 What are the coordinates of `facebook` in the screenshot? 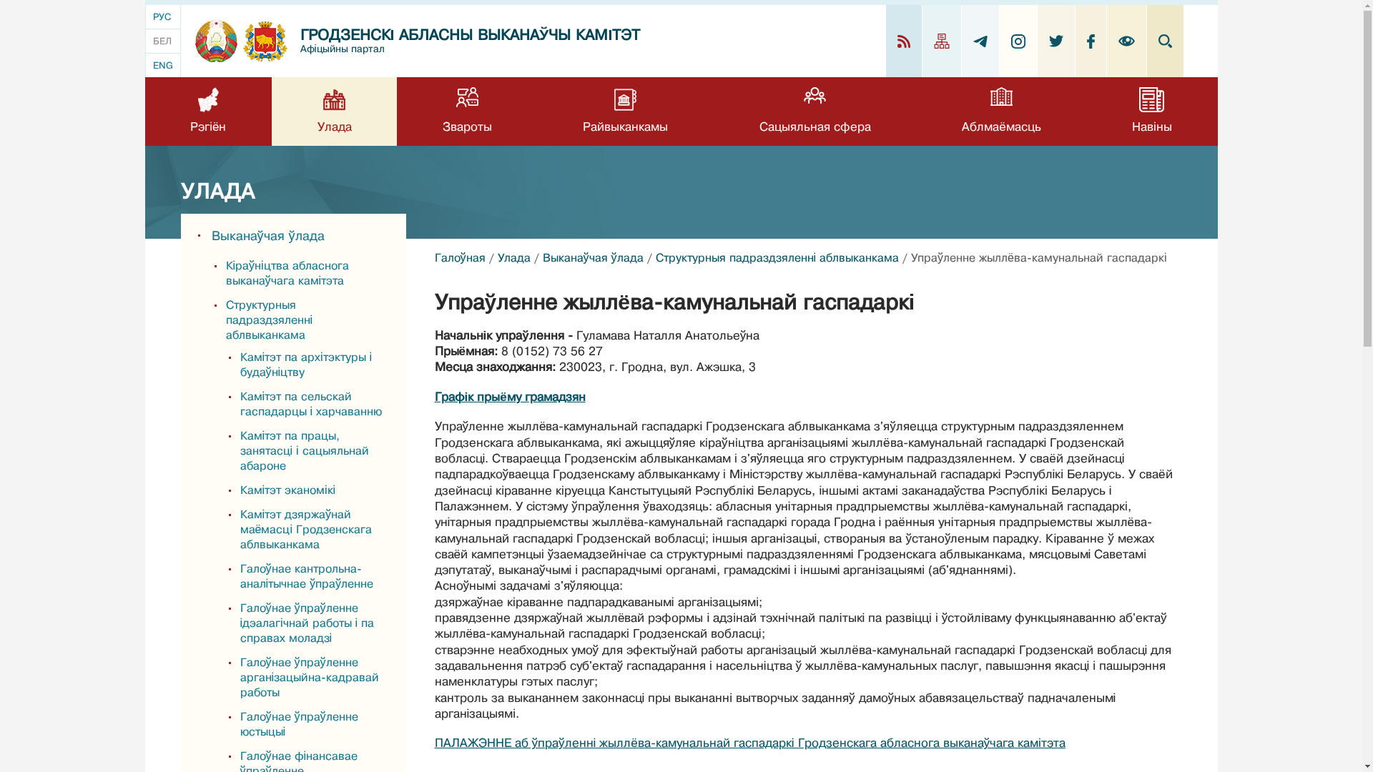 It's located at (1091, 41).